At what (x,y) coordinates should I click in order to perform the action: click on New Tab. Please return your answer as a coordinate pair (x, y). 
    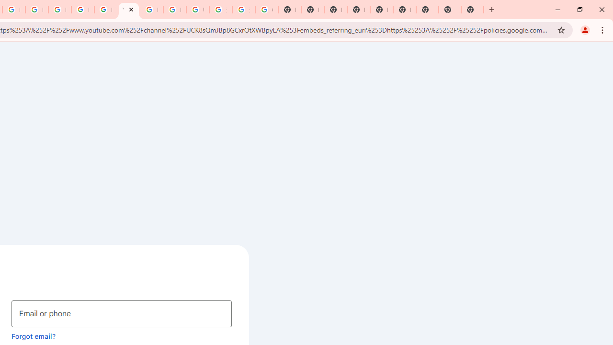
    Looking at the image, I should click on (472, 10).